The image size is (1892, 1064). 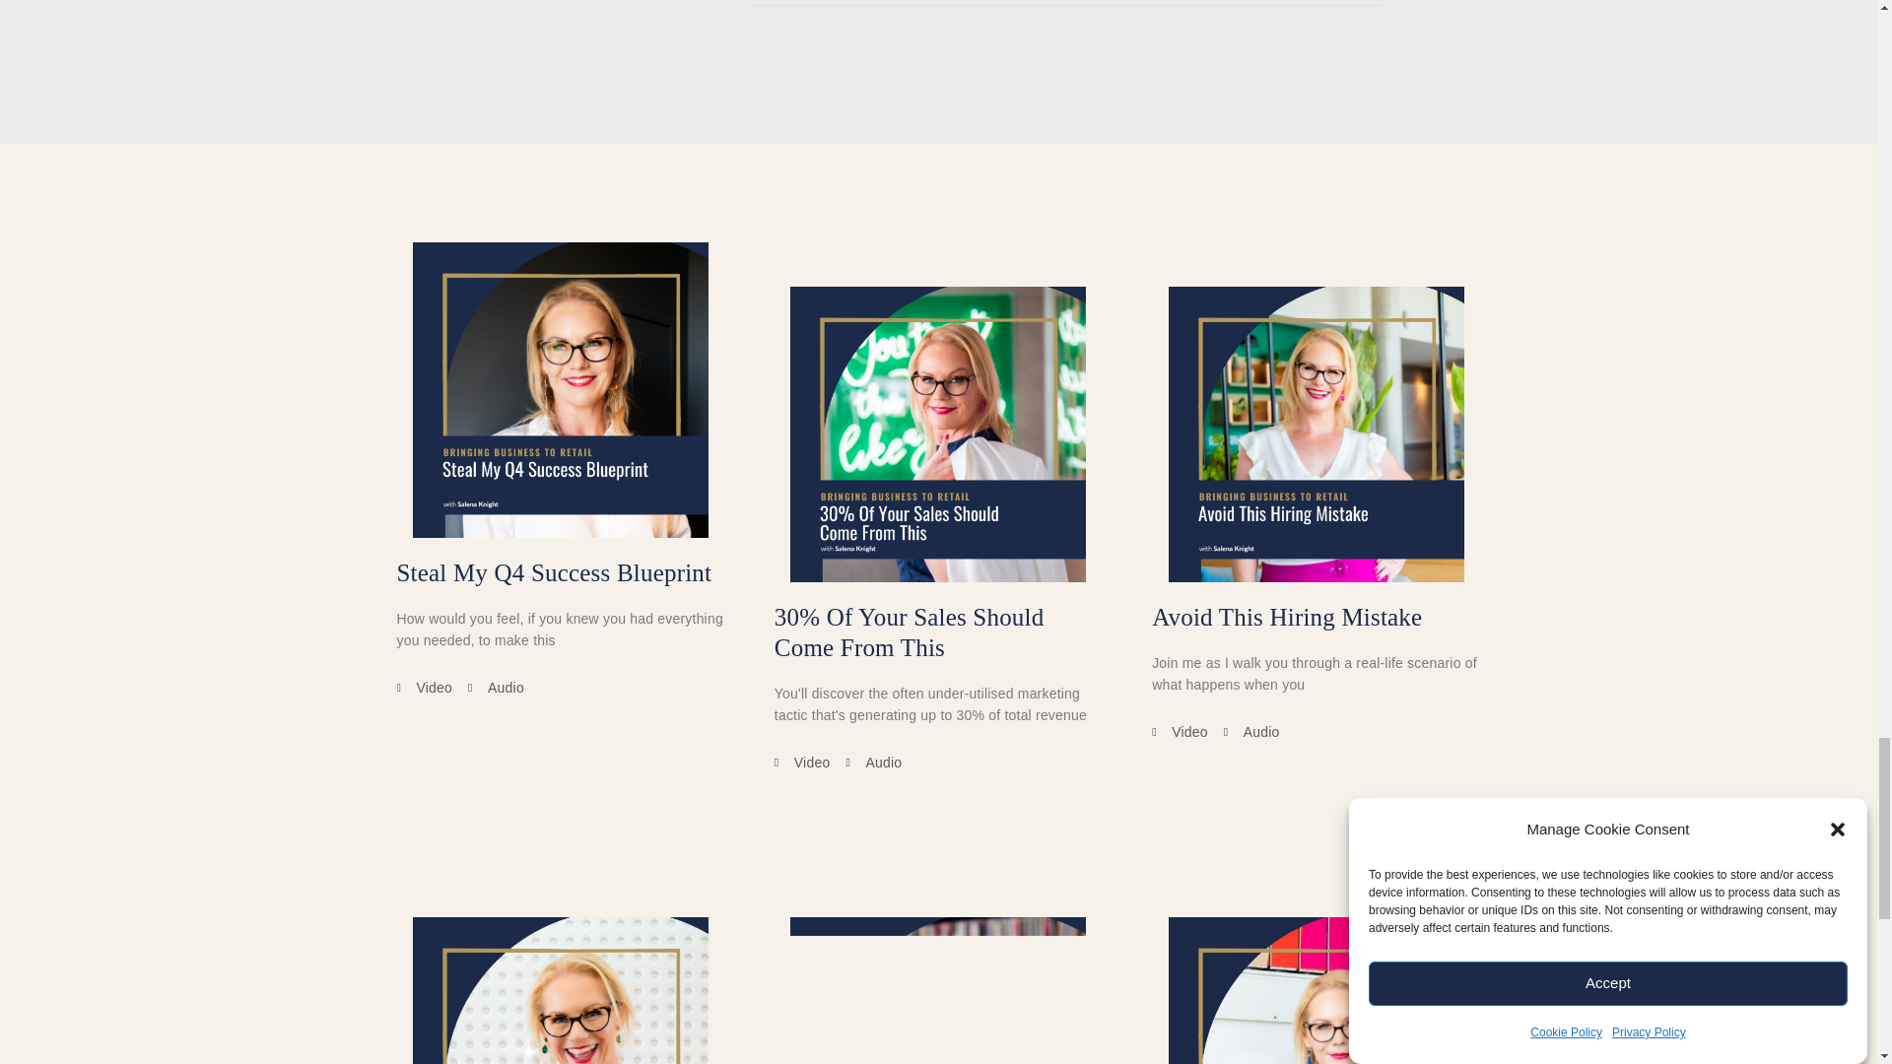 I want to click on Audio, so click(x=873, y=763).